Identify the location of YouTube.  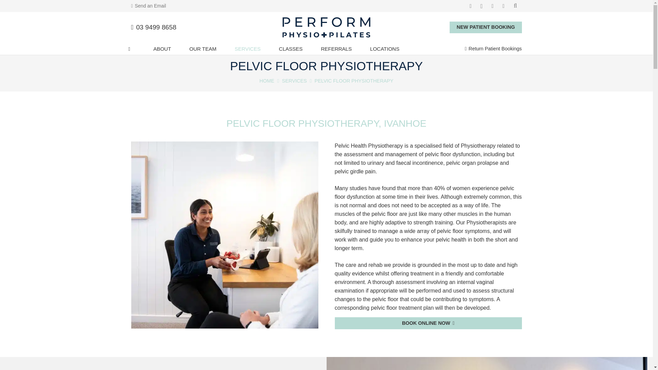
(503, 6).